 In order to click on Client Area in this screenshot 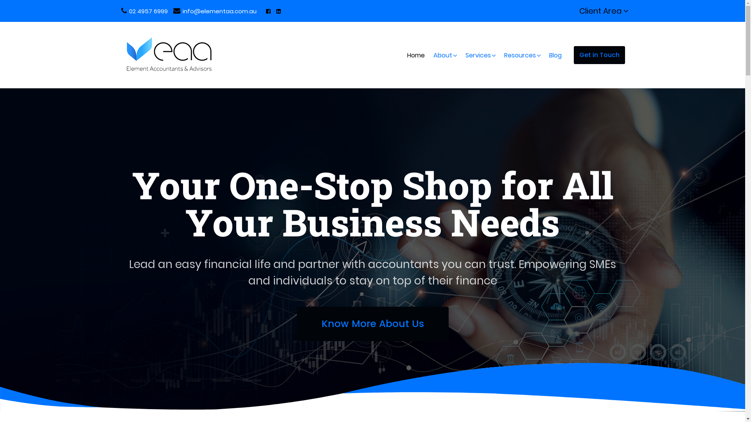, I will do `click(604, 11)`.